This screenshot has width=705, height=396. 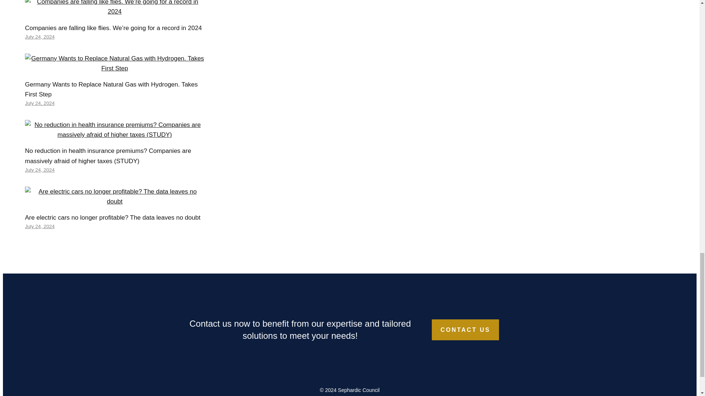 What do you see at coordinates (40, 227) in the screenshot?
I see `12:38 am` at bounding box center [40, 227].